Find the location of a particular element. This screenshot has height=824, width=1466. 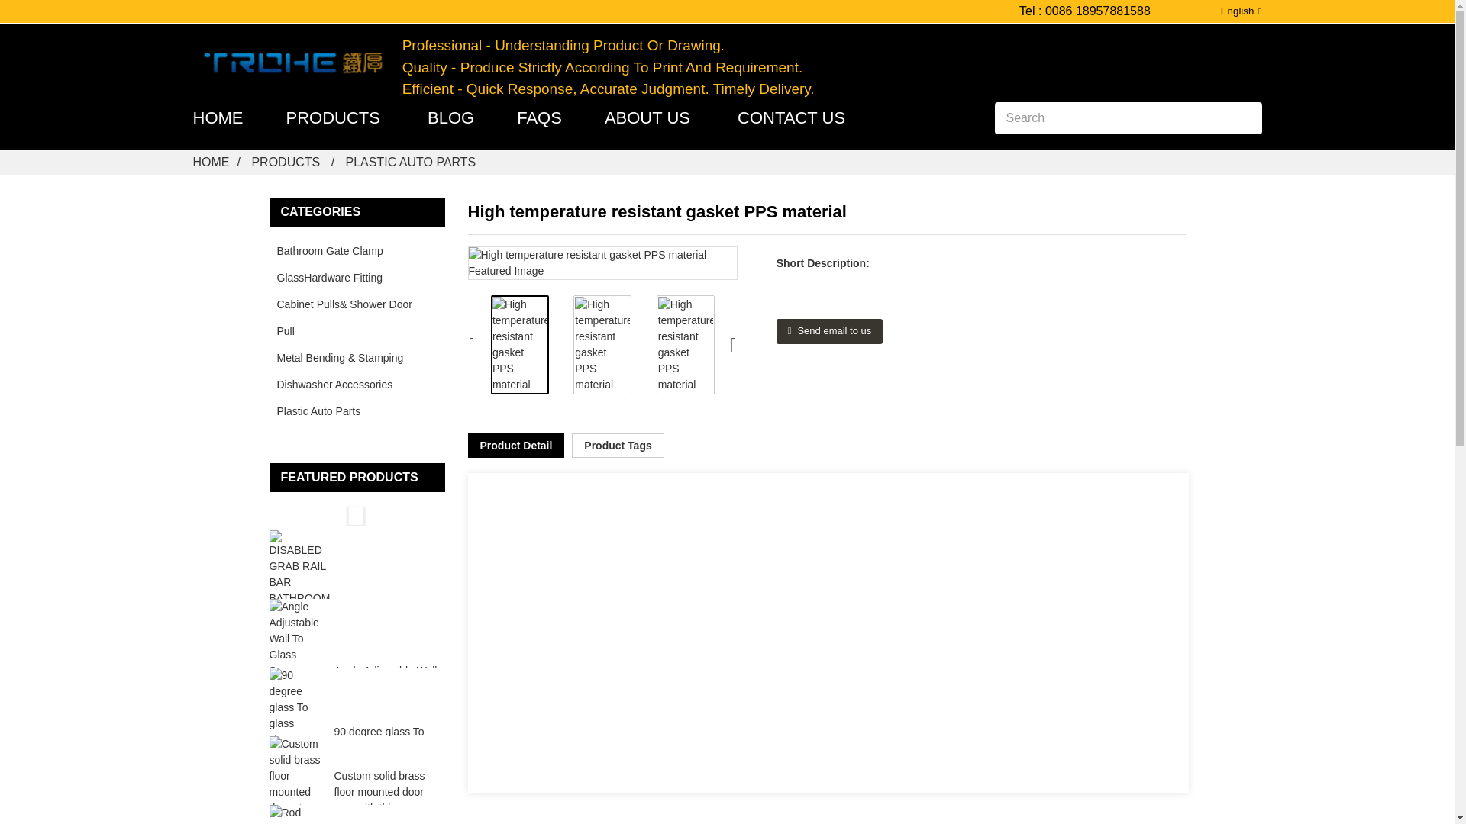

0086 18957881588 is located at coordinates (1098, 11).